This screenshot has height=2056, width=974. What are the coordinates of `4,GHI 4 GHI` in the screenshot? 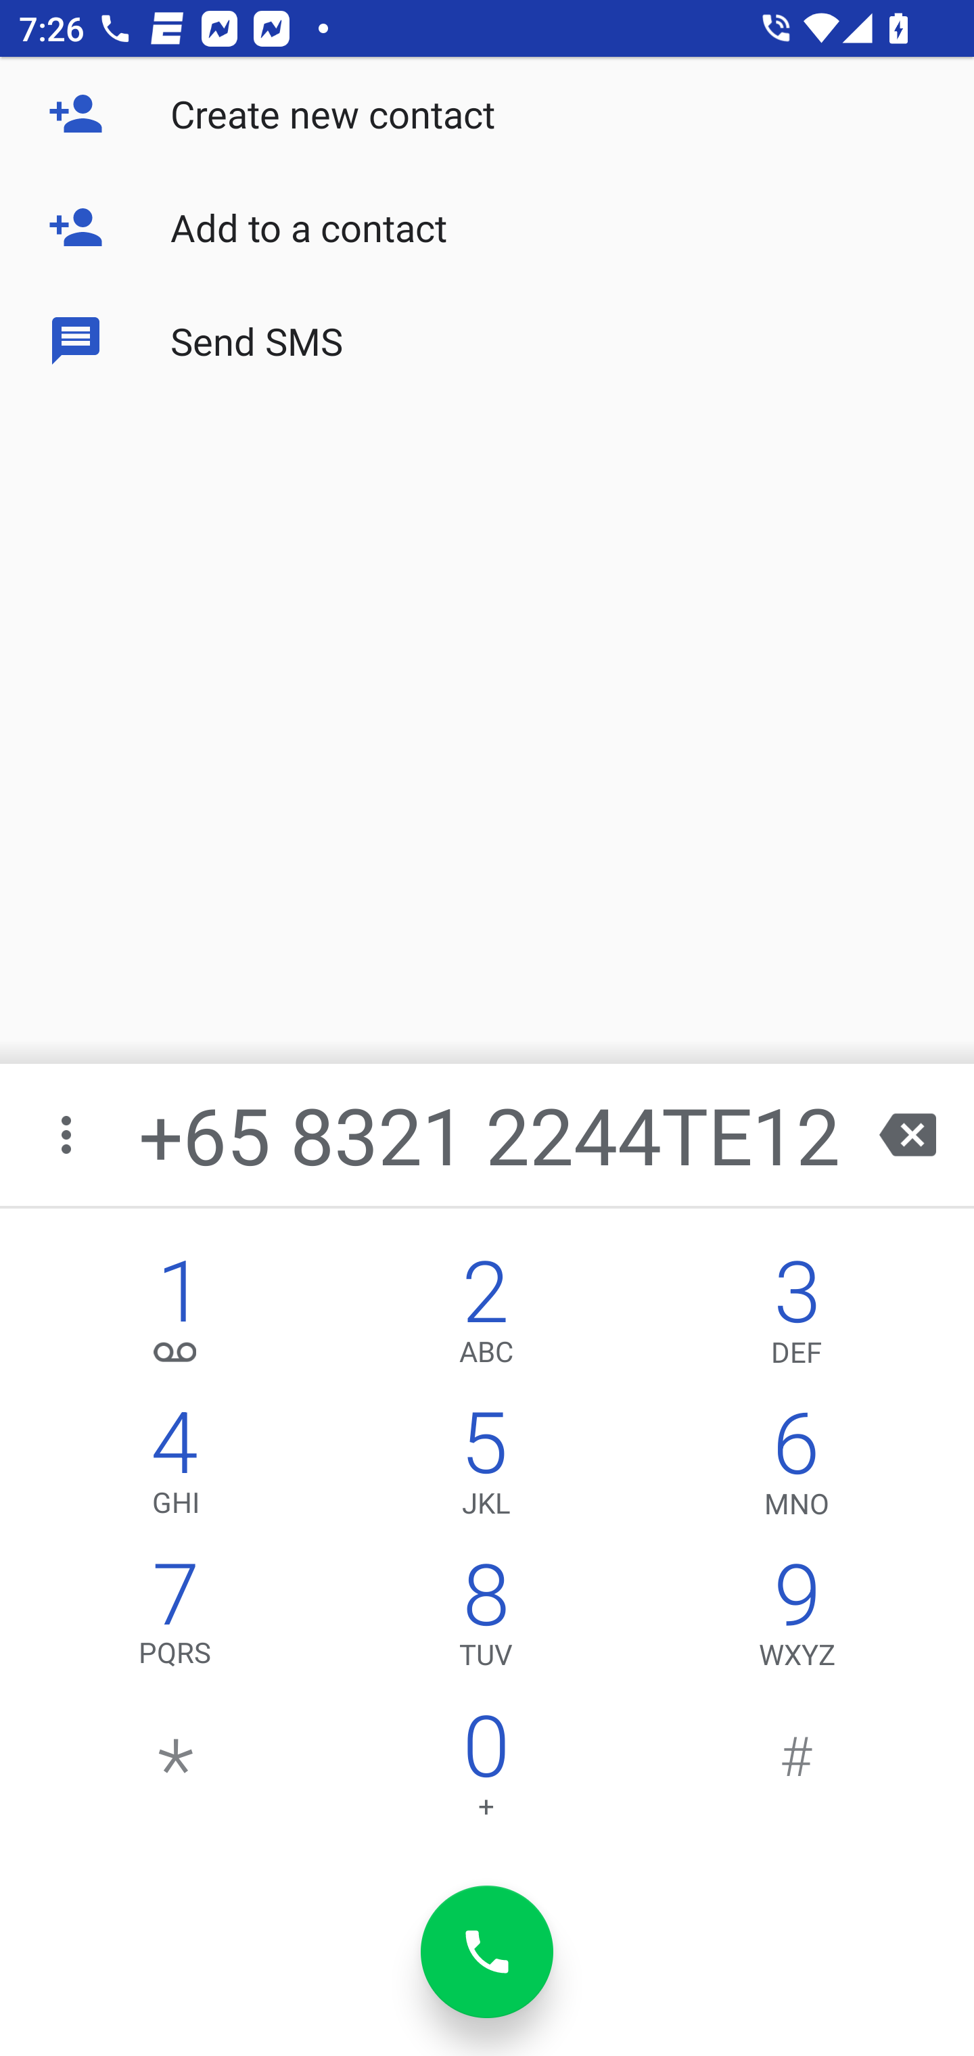 It's located at (176, 1469).